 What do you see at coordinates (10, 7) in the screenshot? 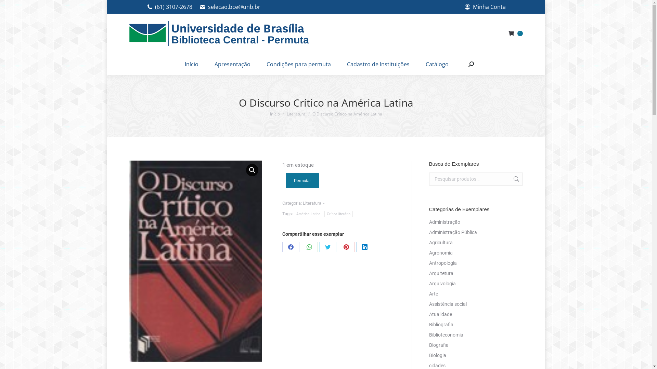
I see `Go!` at bounding box center [10, 7].